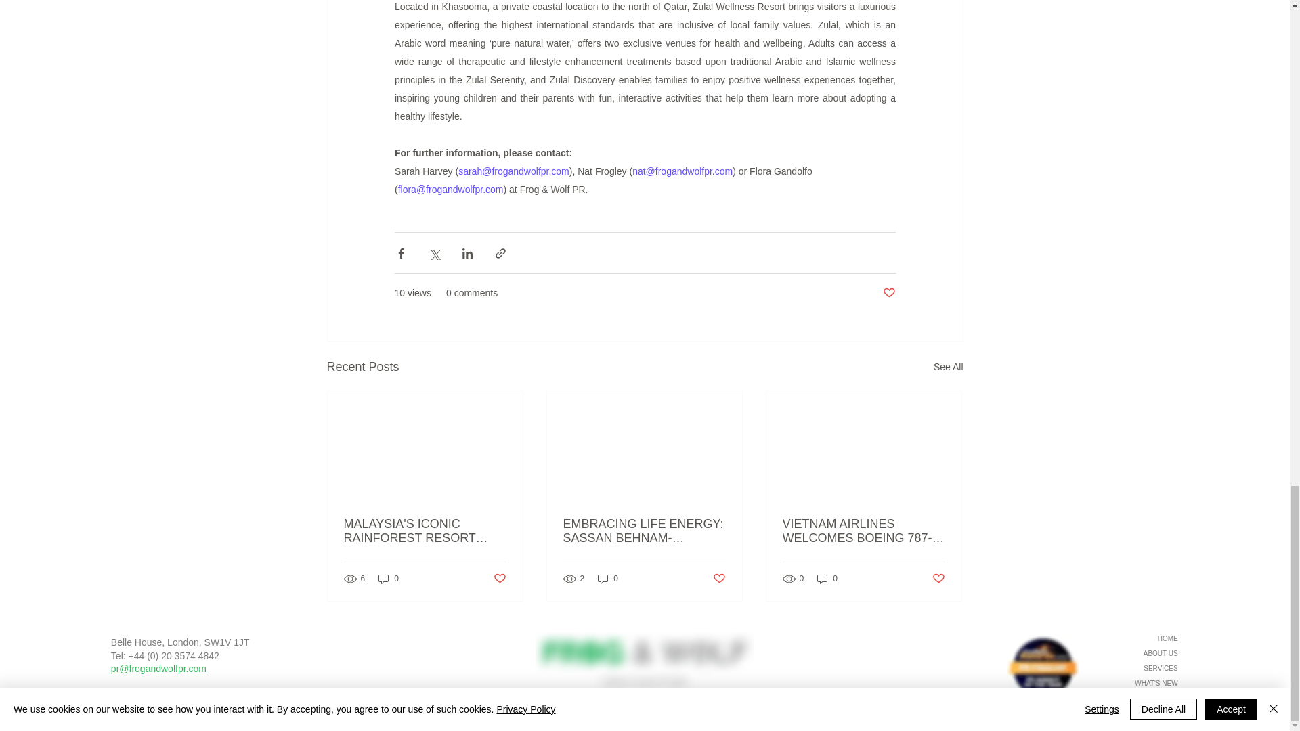 This screenshot has width=1300, height=731. Describe the element at coordinates (1131, 639) in the screenshot. I see `HOME` at that location.